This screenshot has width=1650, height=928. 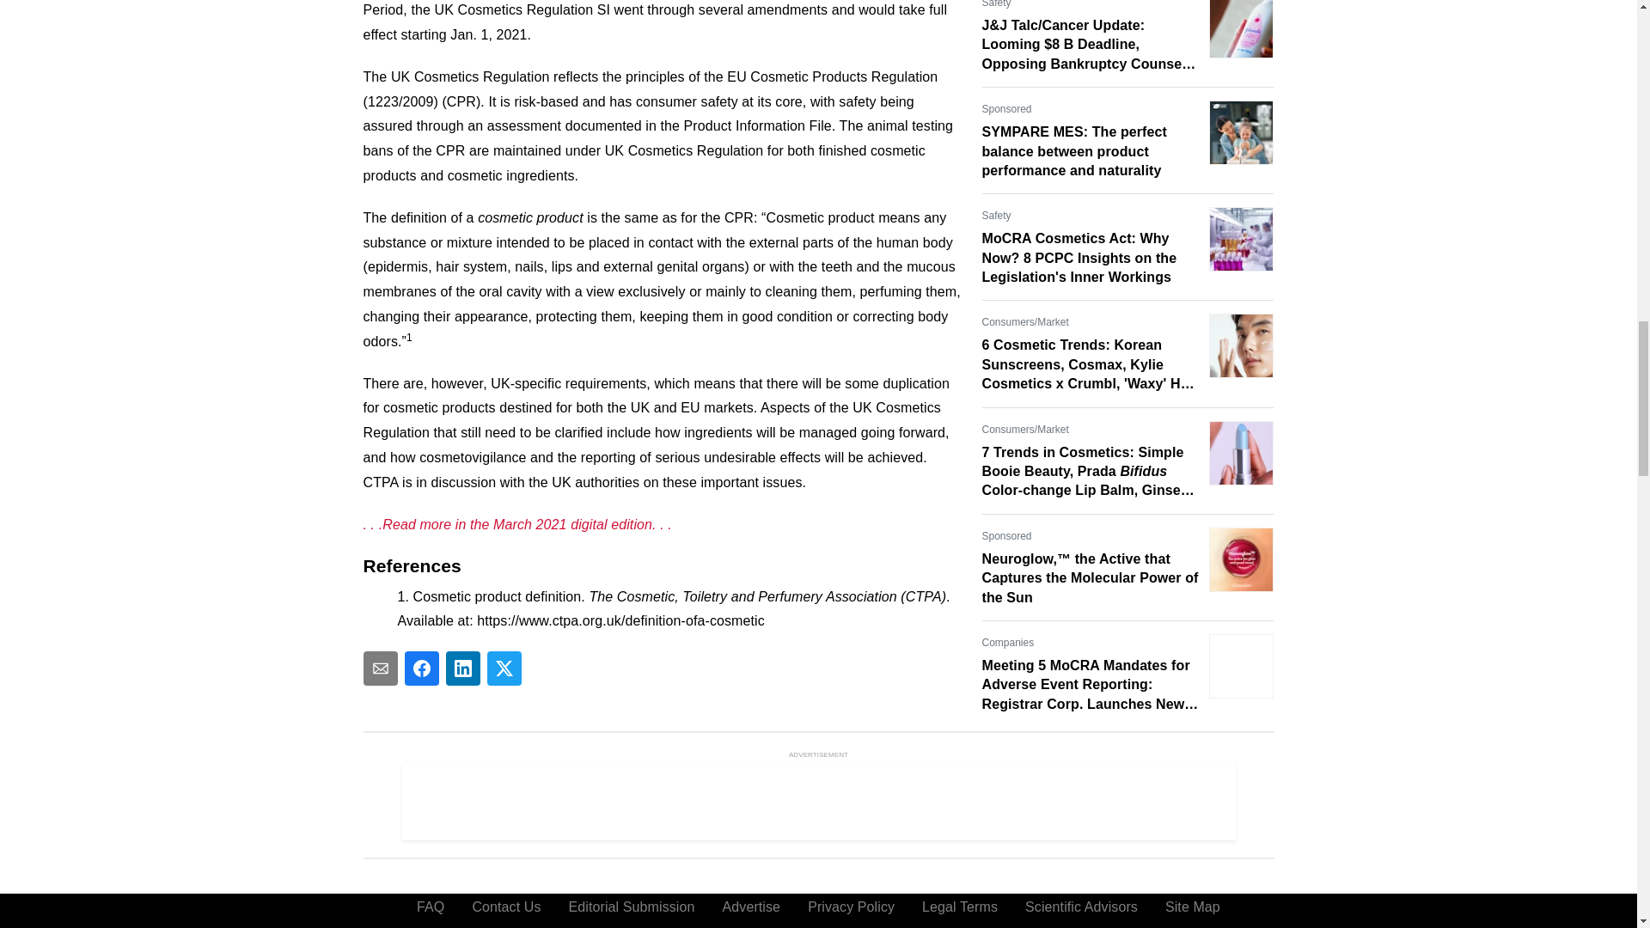 What do you see at coordinates (1006, 108) in the screenshot?
I see `Sponsored` at bounding box center [1006, 108].